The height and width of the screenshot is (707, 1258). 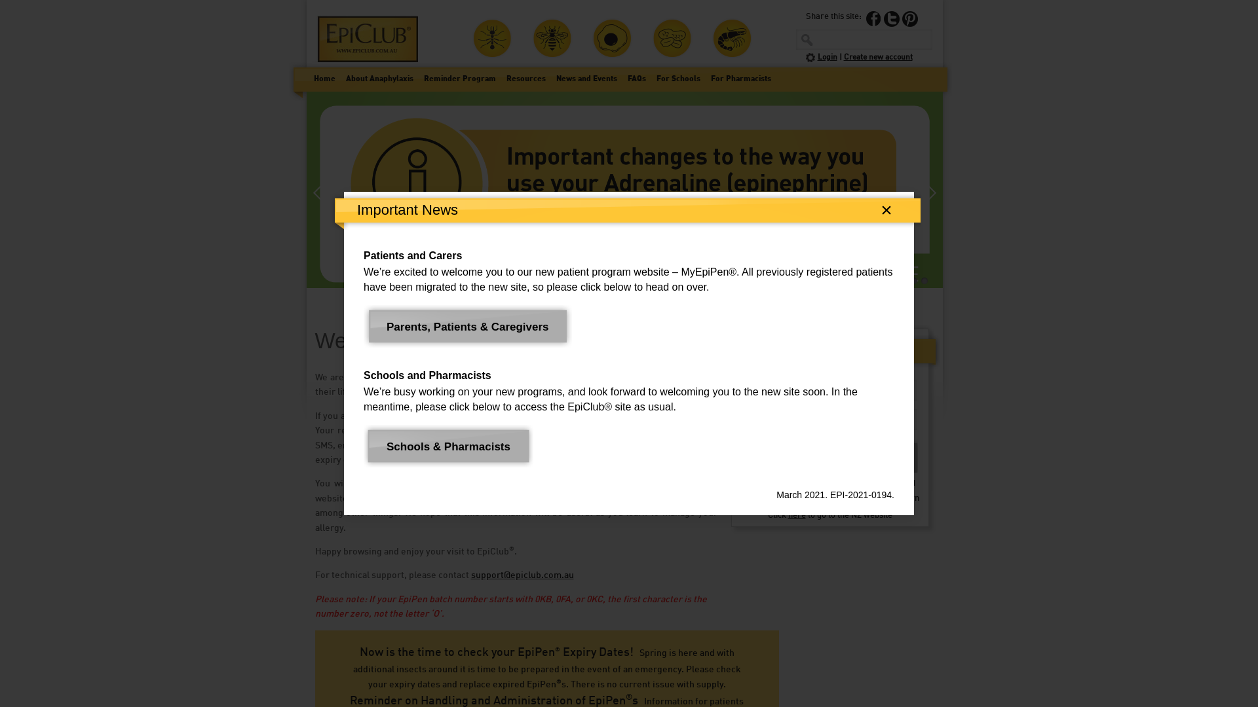 I want to click on support@epiclub.com.au, so click(x=522, y=575).